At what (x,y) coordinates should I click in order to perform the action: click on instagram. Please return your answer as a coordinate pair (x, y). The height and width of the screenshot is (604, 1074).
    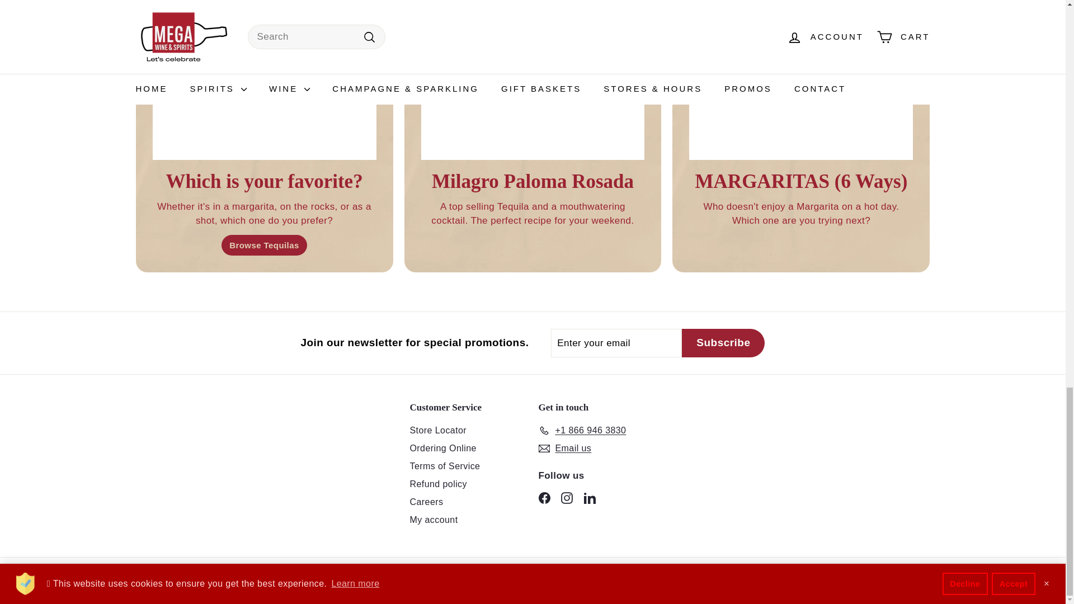
    Looking at the image, I should click on (566, 498).